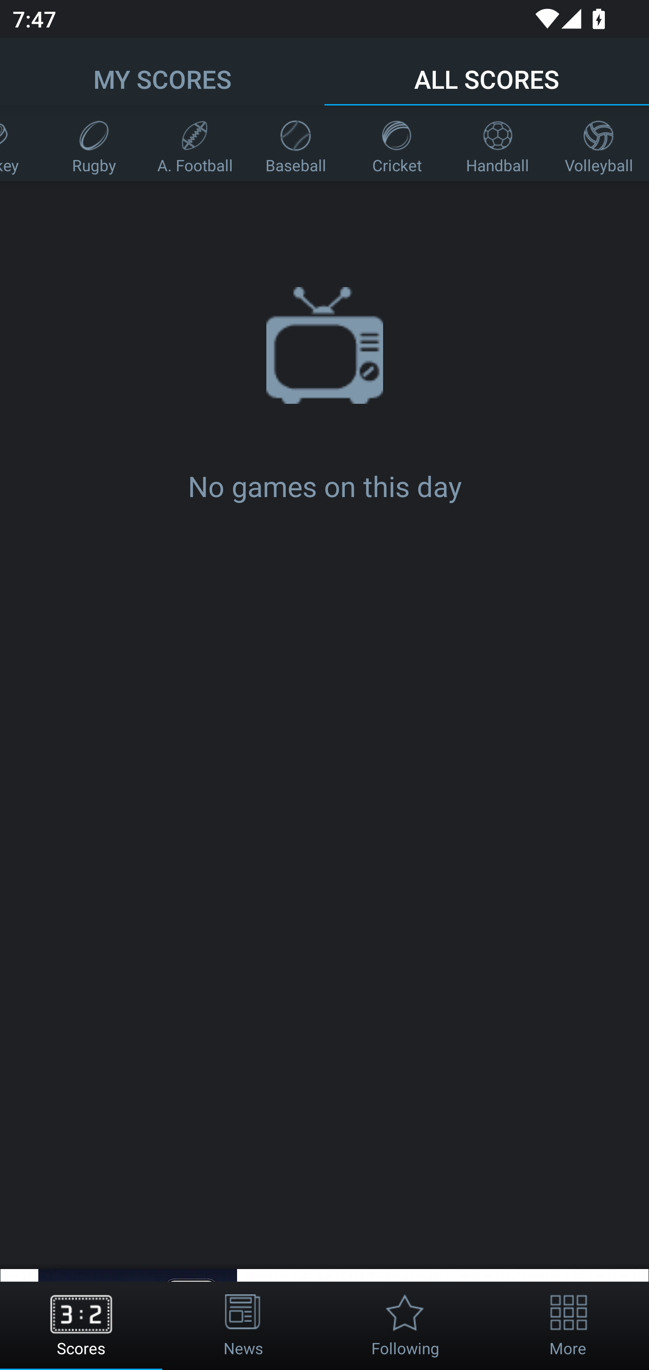  What do you see at coordinates (498, 143) in the screenshot?
I see `Handball` at bounding box center [498, 143].